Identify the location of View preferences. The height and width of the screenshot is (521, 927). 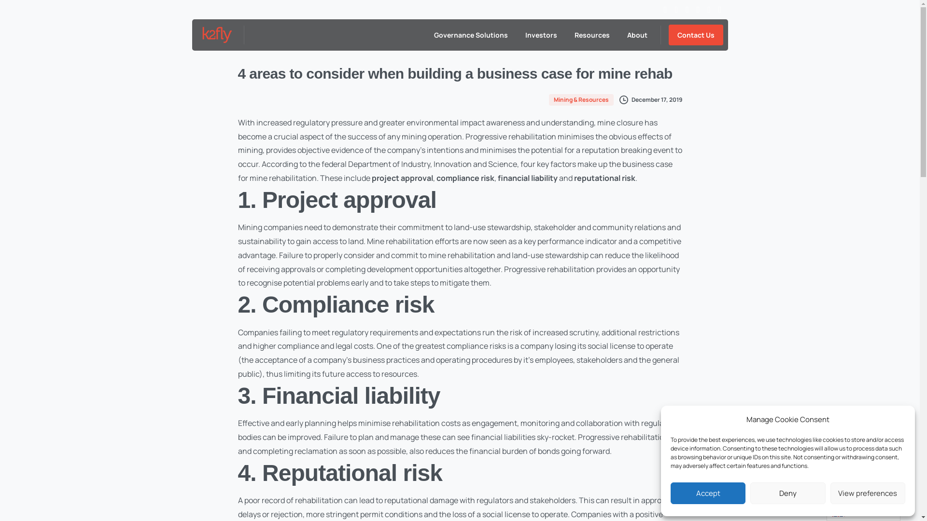
(868, 493).